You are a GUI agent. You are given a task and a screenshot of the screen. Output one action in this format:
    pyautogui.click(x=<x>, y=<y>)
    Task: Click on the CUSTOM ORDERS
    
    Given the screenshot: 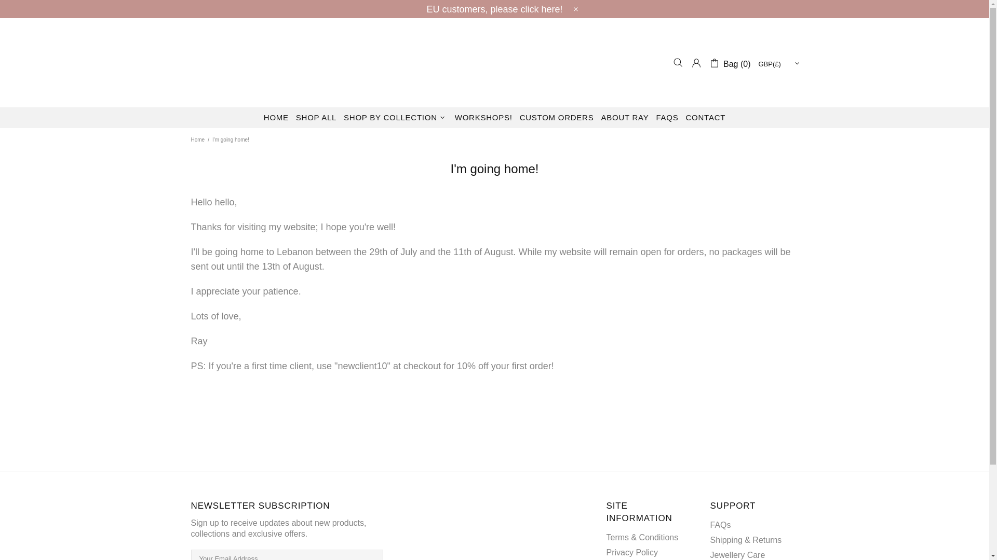 What is the action you would take?
    pyautogui.click(x=557, y=118)
    